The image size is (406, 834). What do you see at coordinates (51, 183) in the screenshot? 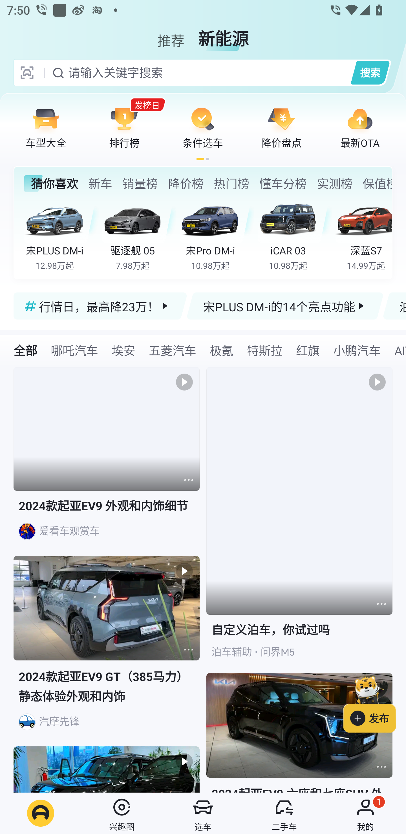
I see `猜你喜欢` at bounding box center [51, 183].